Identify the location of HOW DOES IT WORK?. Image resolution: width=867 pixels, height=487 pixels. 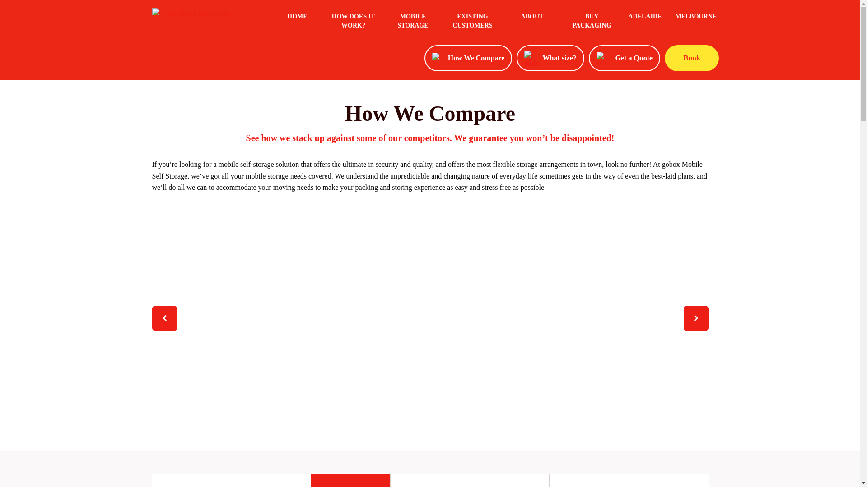
(353, 23).